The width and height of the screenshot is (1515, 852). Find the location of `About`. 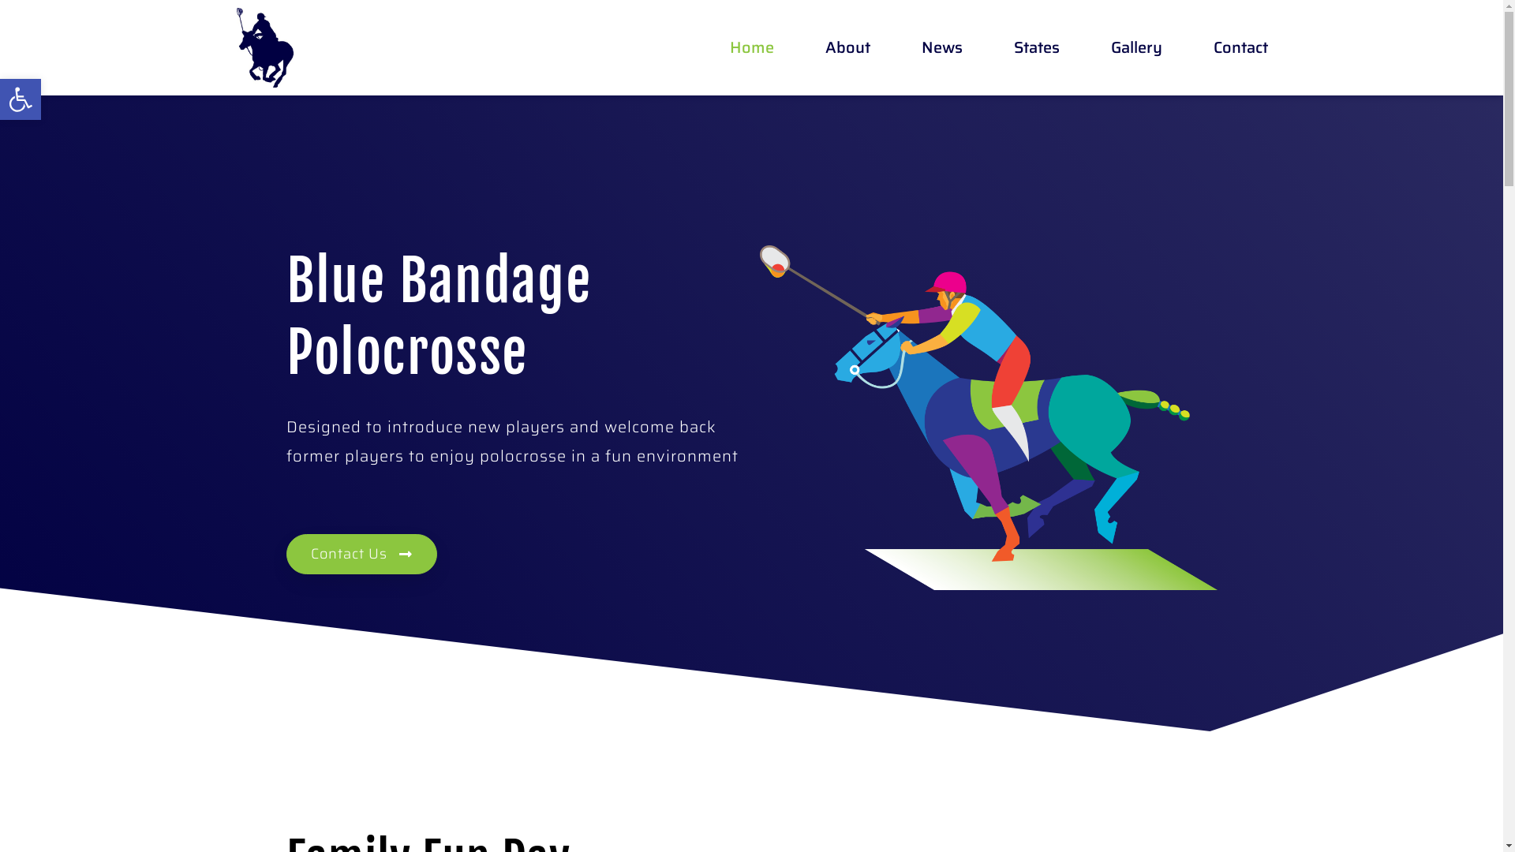

About is located at coordinates (847, 47).